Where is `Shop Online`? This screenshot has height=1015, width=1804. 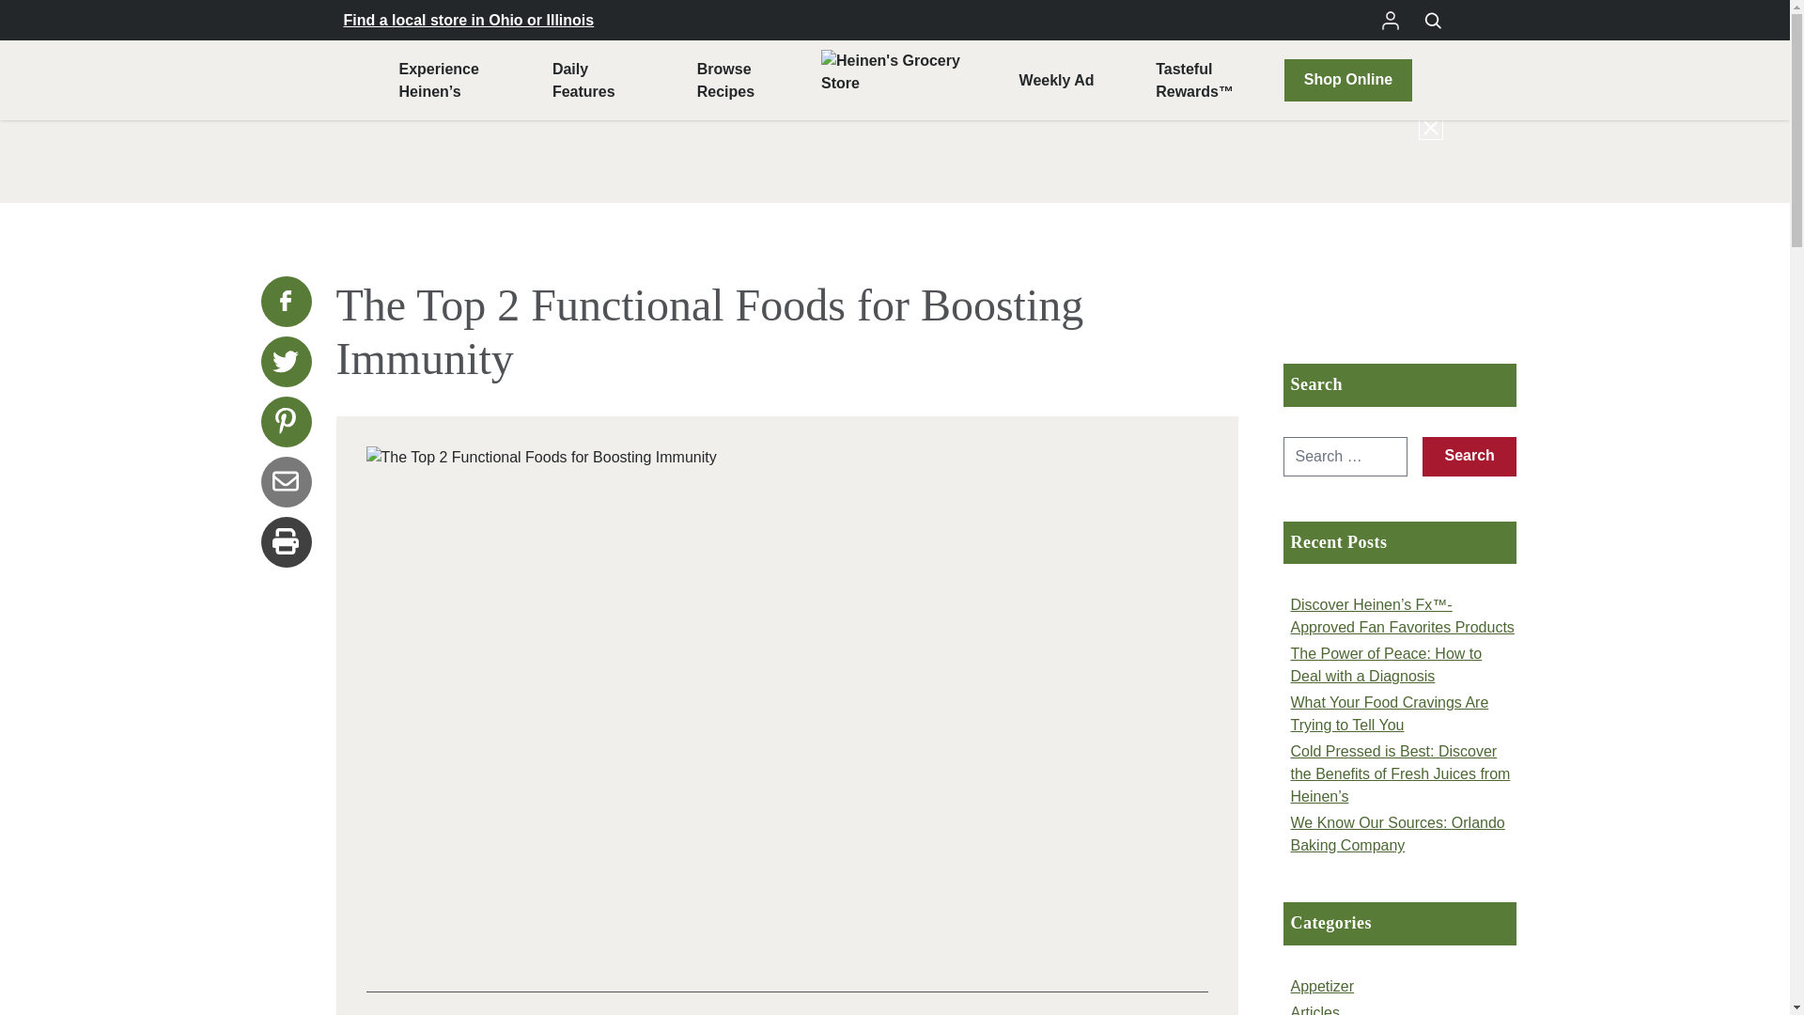
Shop Online is located at coordinates (725, 81).